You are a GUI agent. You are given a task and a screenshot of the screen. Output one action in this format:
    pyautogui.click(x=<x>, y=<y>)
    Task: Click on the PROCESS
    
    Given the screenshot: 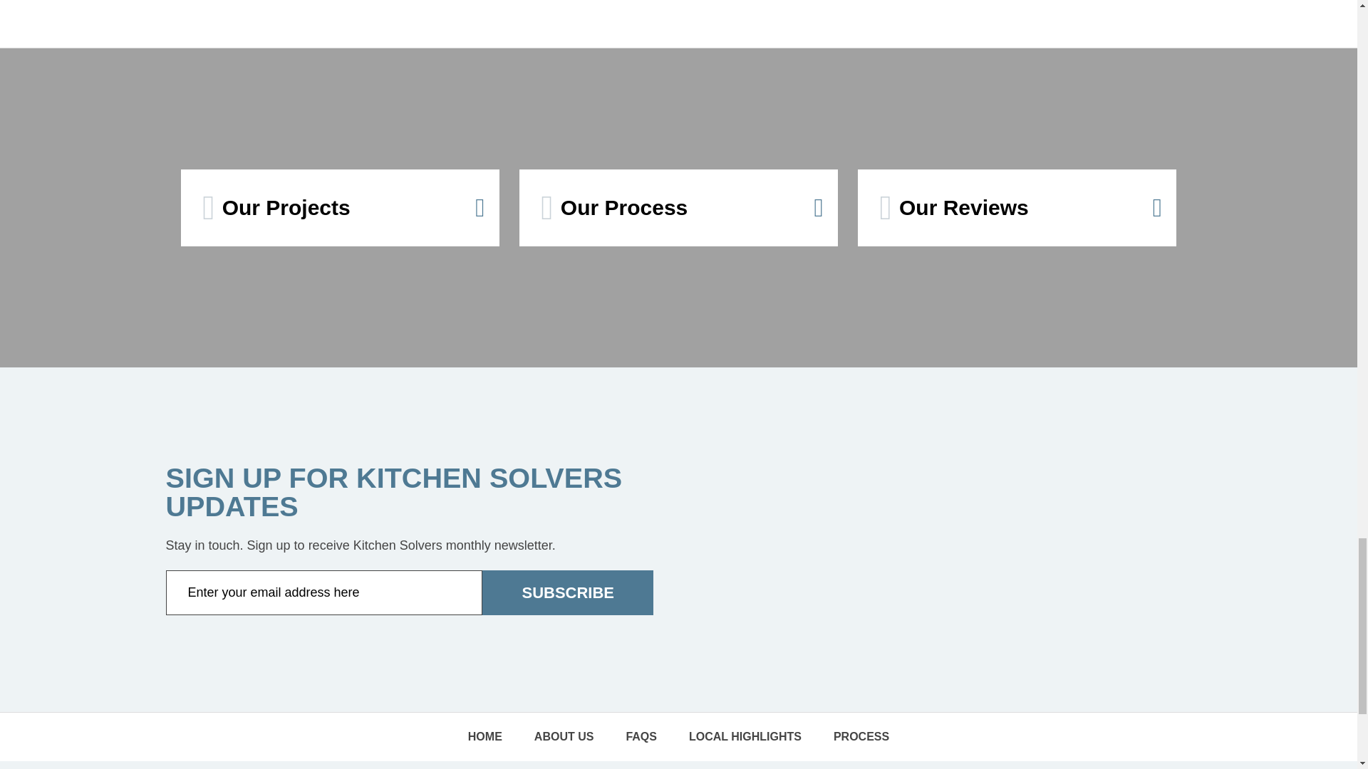 What is the action you would take?
    pyautogui.click(x=861, y=737)
    